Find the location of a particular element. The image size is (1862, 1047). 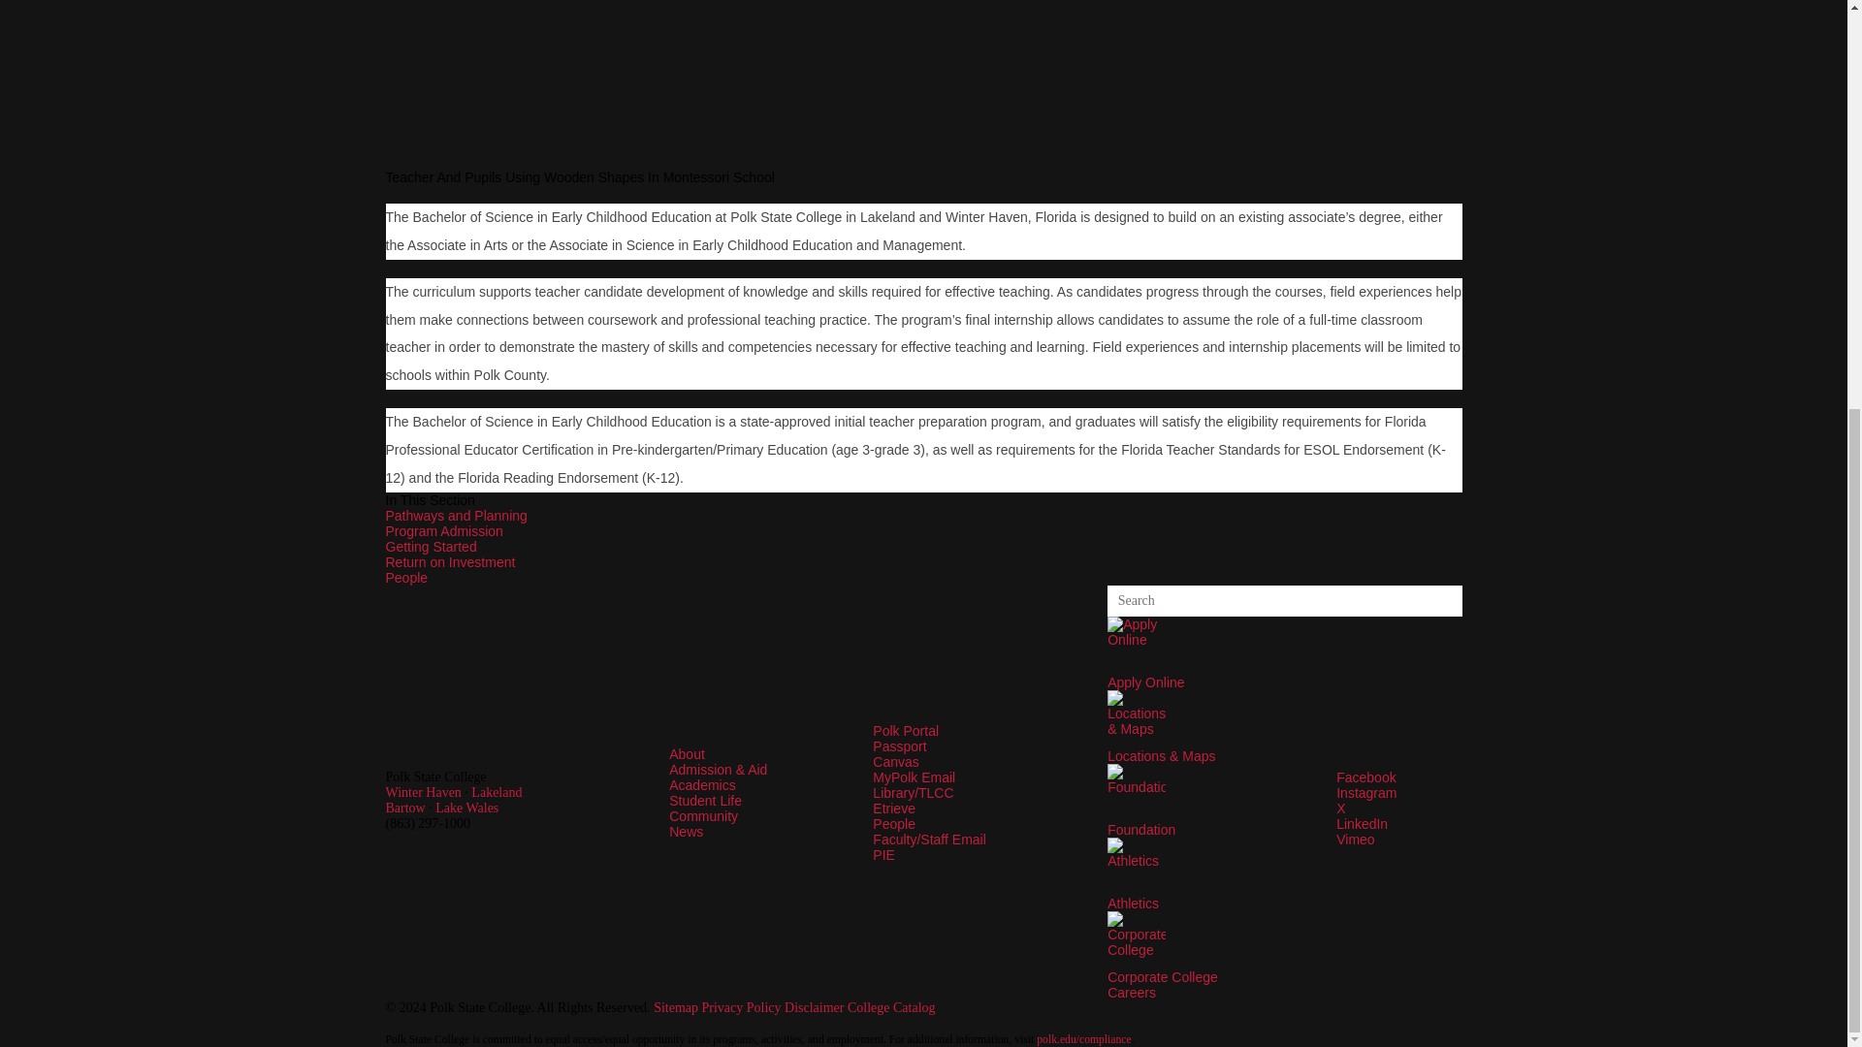

Getting Started is located at coordinates (431, 547).